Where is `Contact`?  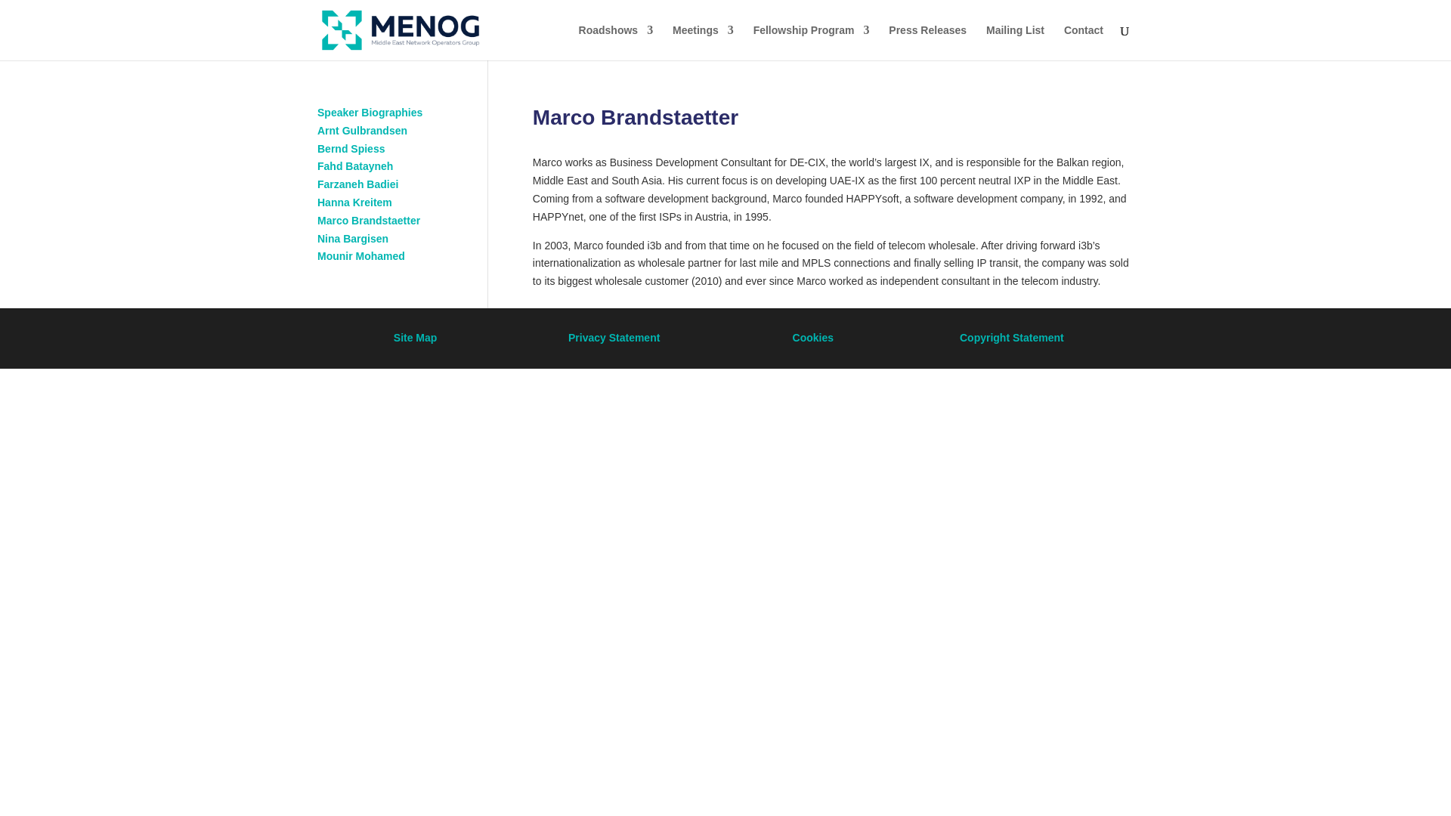 Contact is located at coordinates (1083, 42).